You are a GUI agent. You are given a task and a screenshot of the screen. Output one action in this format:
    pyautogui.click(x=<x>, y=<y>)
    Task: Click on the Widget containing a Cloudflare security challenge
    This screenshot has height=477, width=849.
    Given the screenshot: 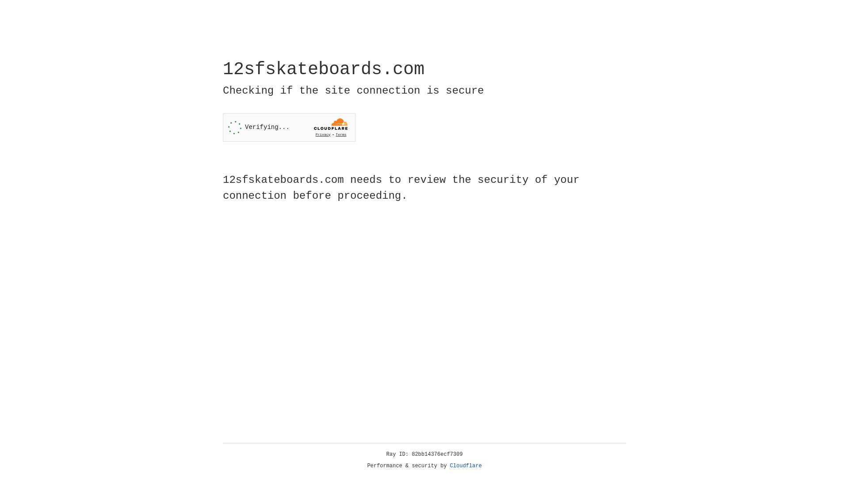 What is the action you would take?
    pyautogui.click(x=289, y=127)
    